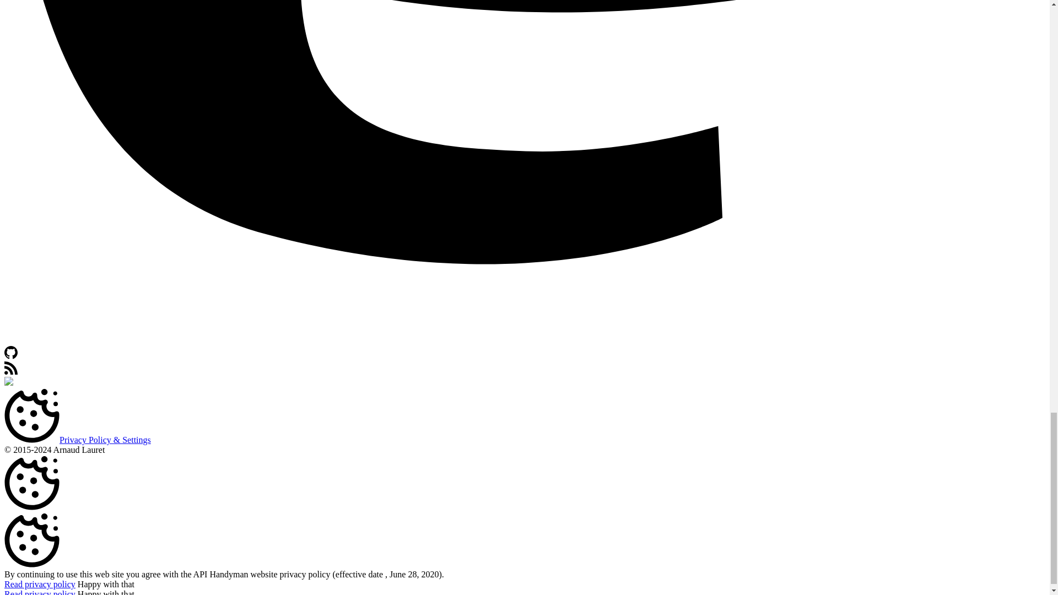  What do you see at coordinates (106, 584) in the screenshot?
I see `Happy with that` at bounding box center [106, 584].